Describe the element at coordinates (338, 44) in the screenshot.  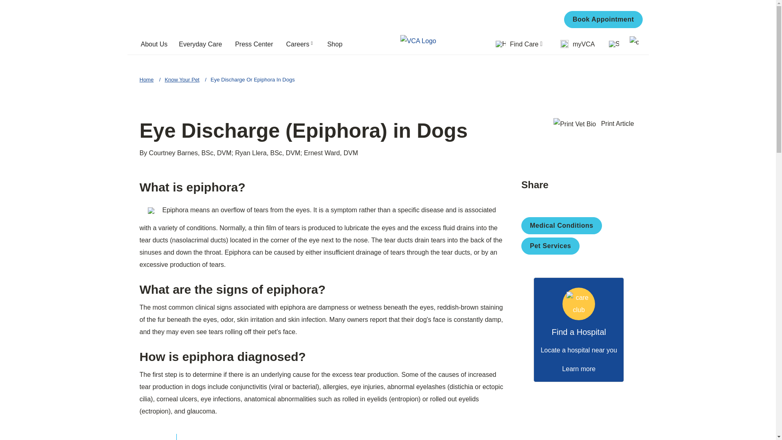
I see `Shop` at that location.